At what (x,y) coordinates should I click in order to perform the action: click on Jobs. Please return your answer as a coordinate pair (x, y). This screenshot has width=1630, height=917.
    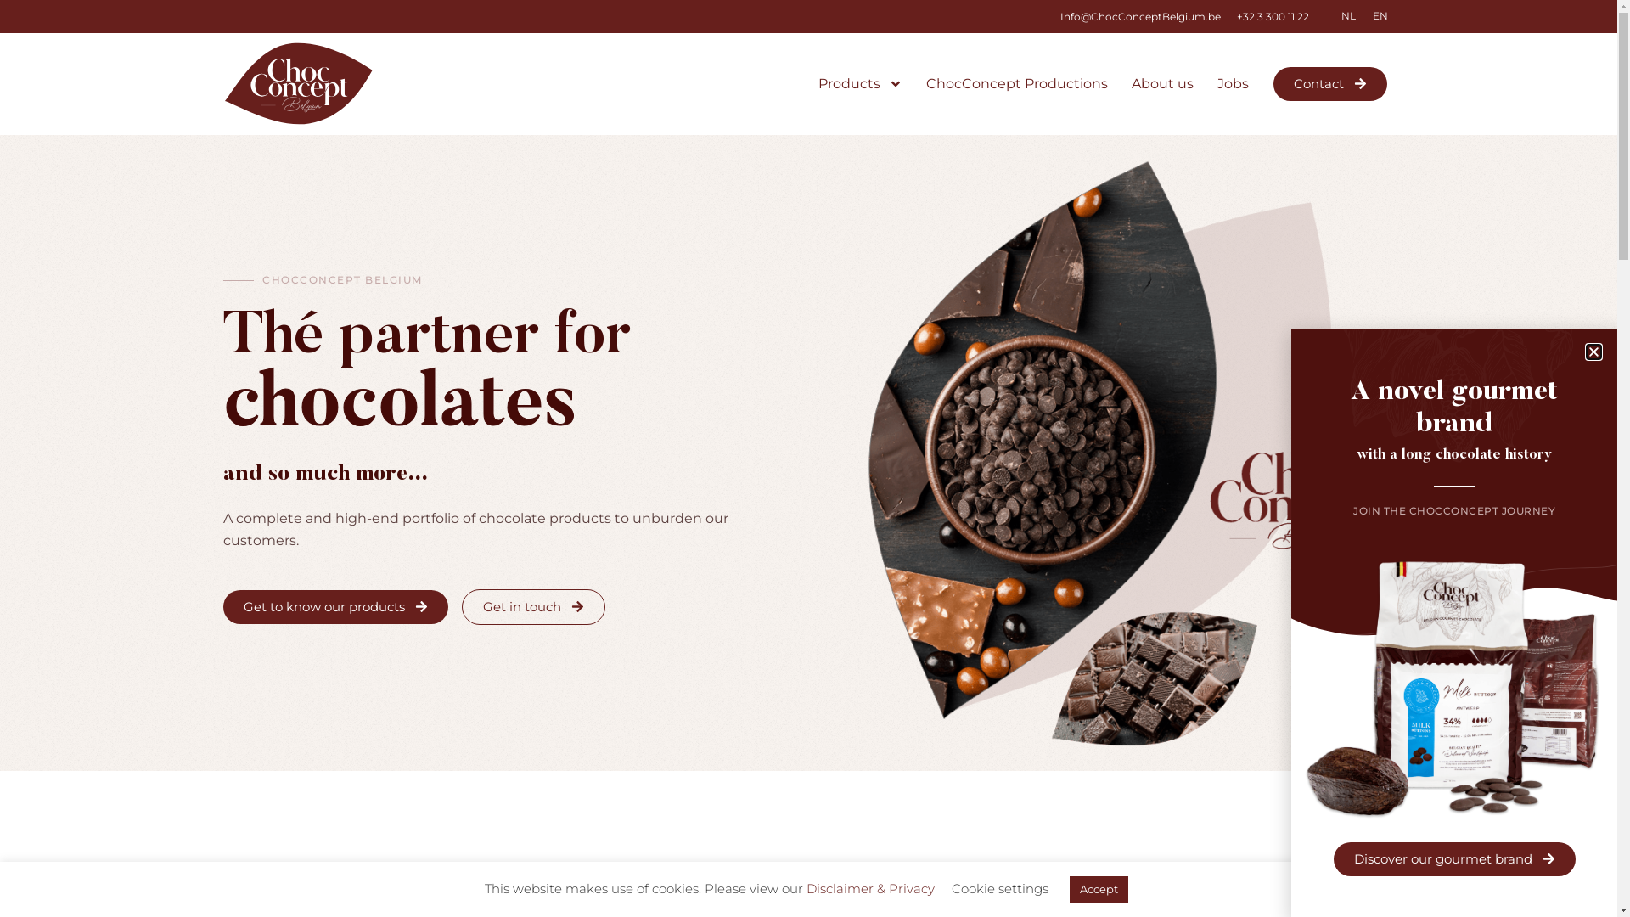
    Looking at the image, I should click on (1233, 84).